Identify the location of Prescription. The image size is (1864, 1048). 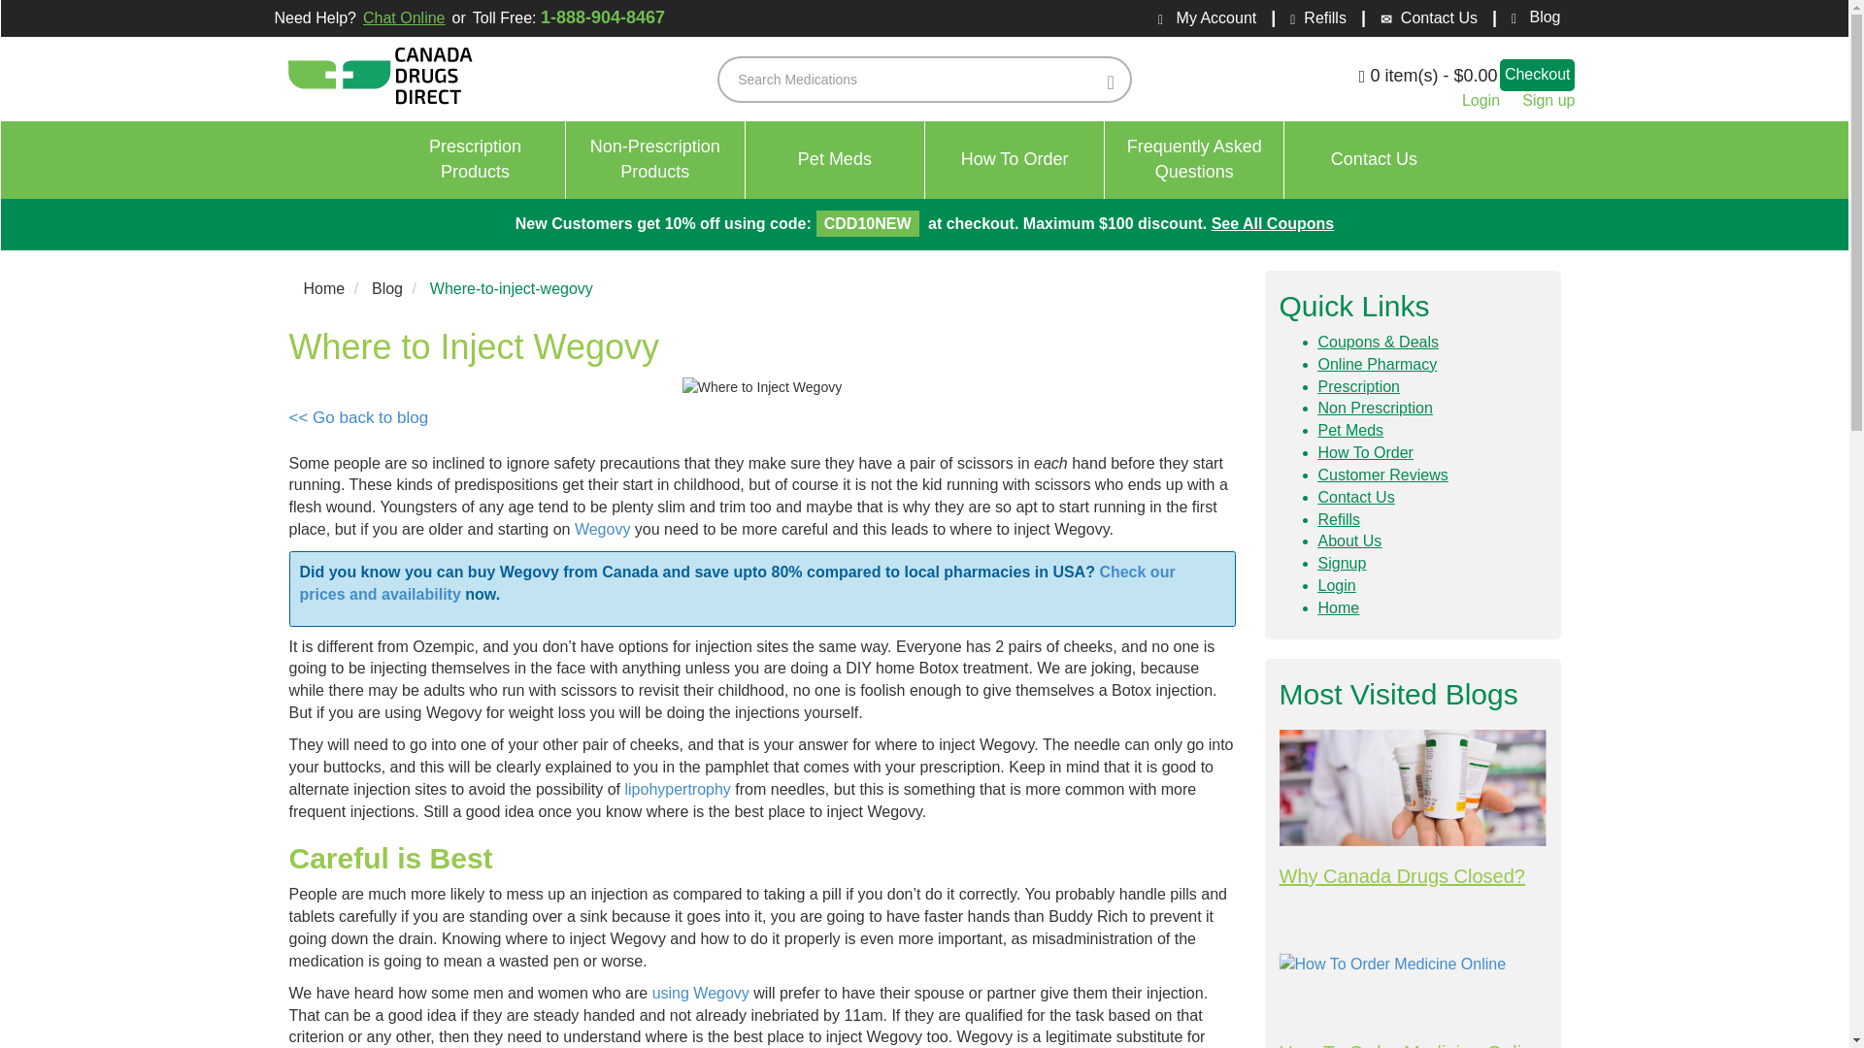
(1358, 386).